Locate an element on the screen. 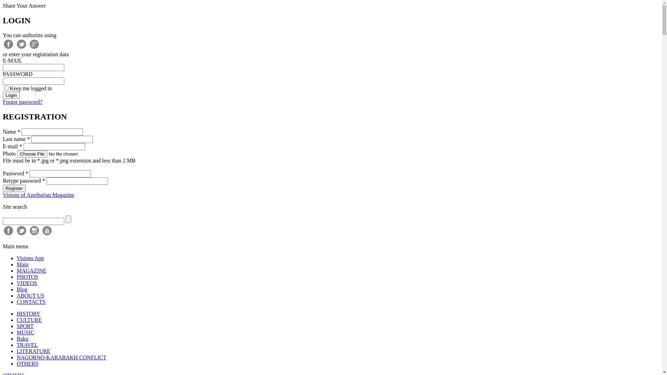 This screenshot has width=667, height=375. HISTORY is located at coordinates (28, 314).